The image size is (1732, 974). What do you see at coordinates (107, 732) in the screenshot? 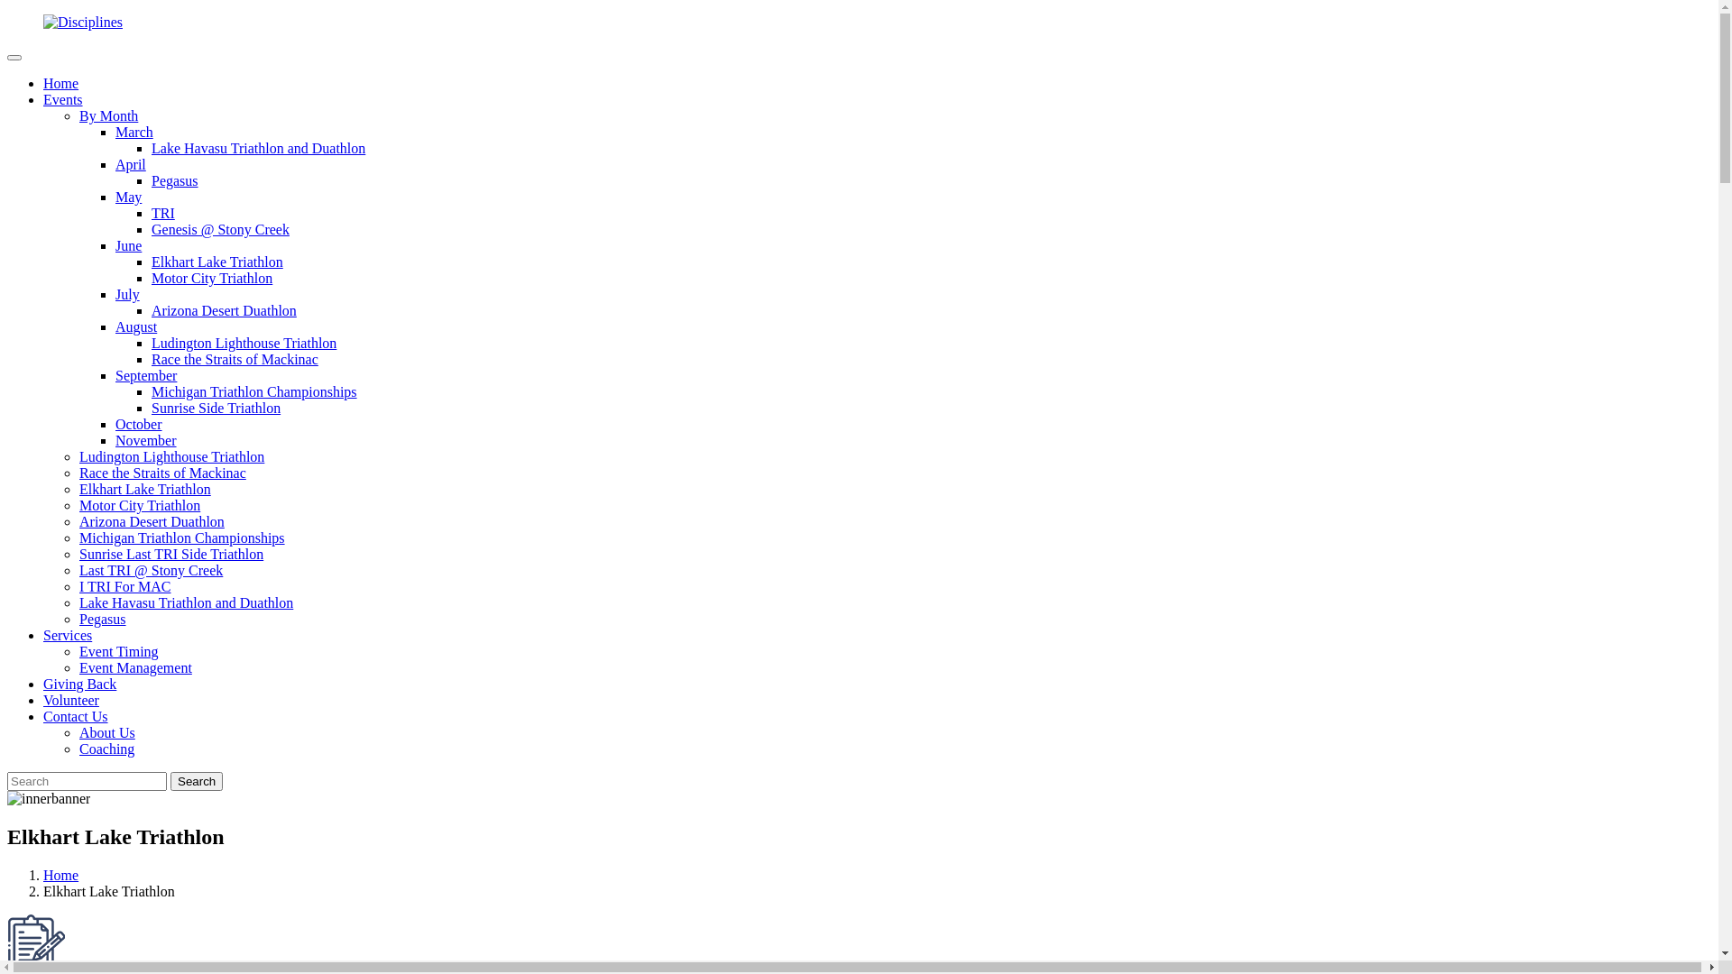
I see `About Us` at bounding box center [107, 732].